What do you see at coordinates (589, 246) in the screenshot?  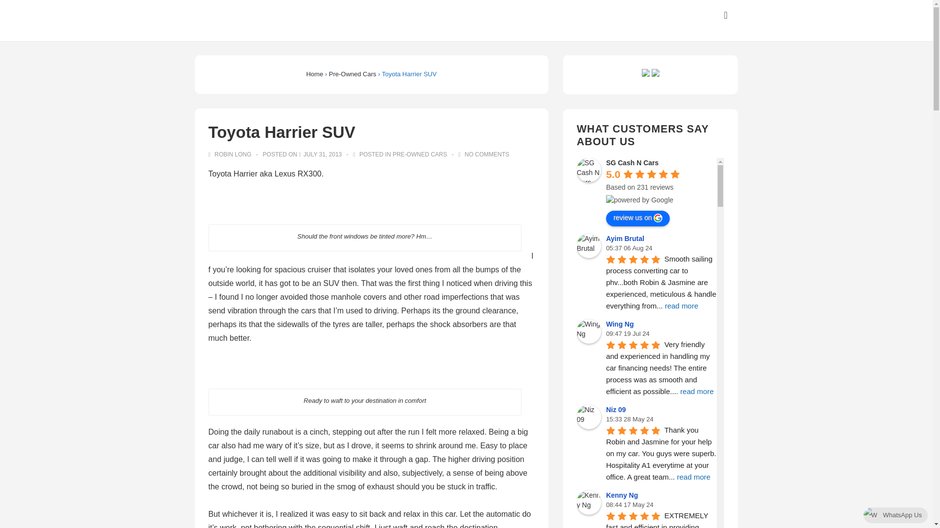 I see `Ayim Brutal` at bounding box center [589, 246].